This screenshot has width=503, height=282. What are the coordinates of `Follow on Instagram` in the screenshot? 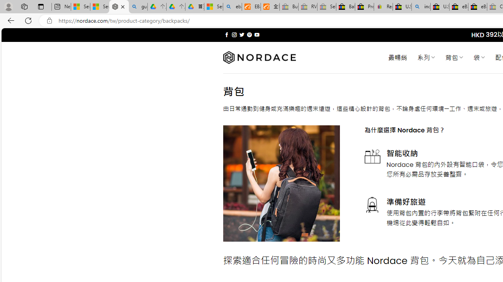 It's located at (234, 34).